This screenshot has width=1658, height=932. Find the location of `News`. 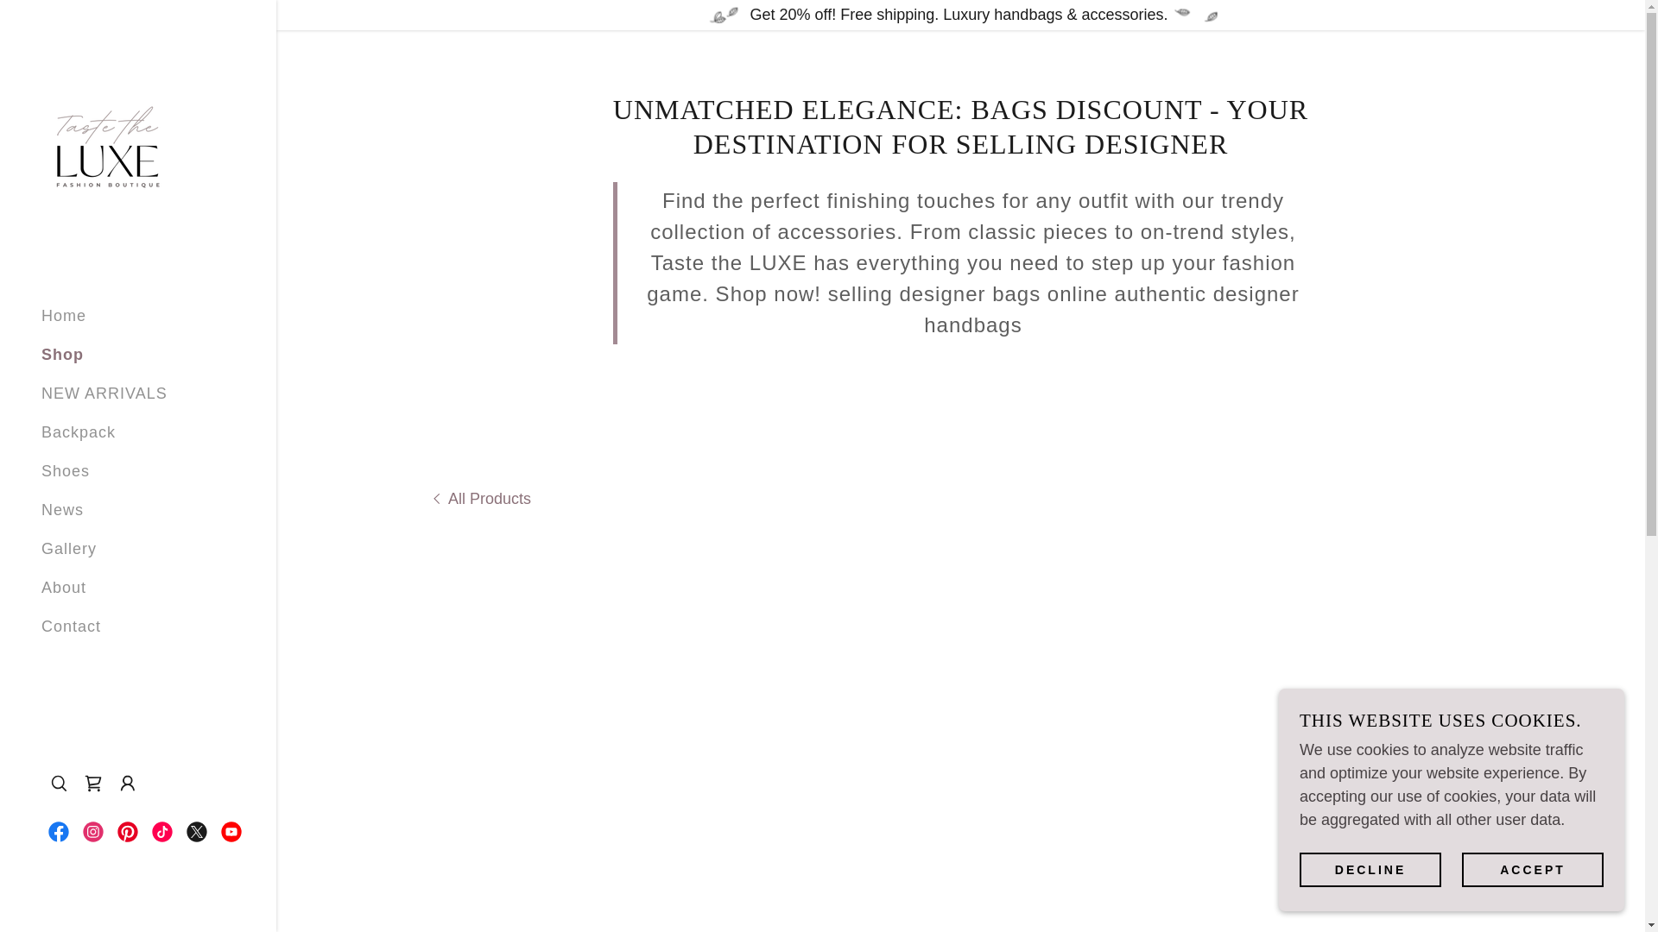

News is located at coordinates (62, 509).